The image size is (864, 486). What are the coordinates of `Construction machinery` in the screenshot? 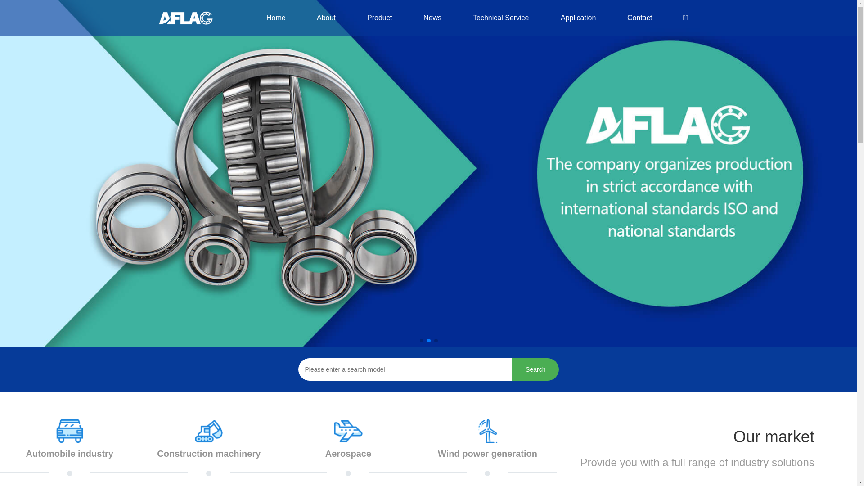 It's located at (209, 450).